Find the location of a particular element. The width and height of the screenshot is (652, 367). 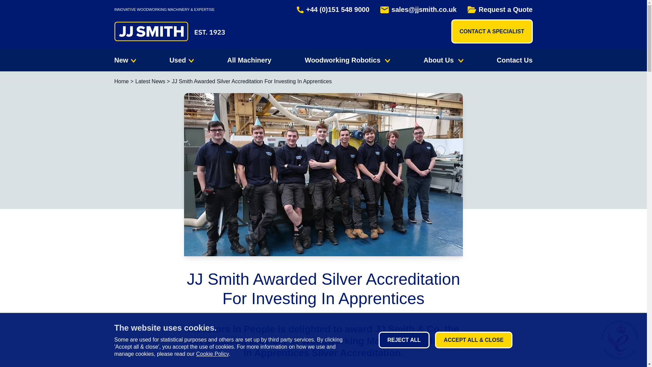

Request a Quote is located at coordinates (500, 10).